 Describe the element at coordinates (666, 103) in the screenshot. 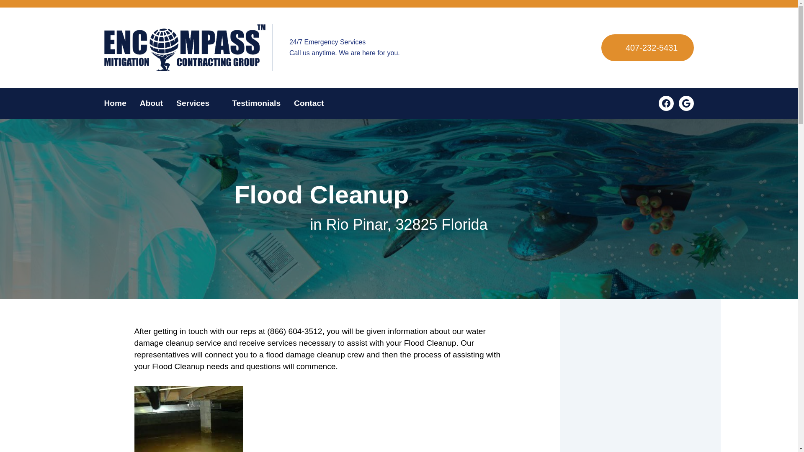

I see `Facebook` at that location.